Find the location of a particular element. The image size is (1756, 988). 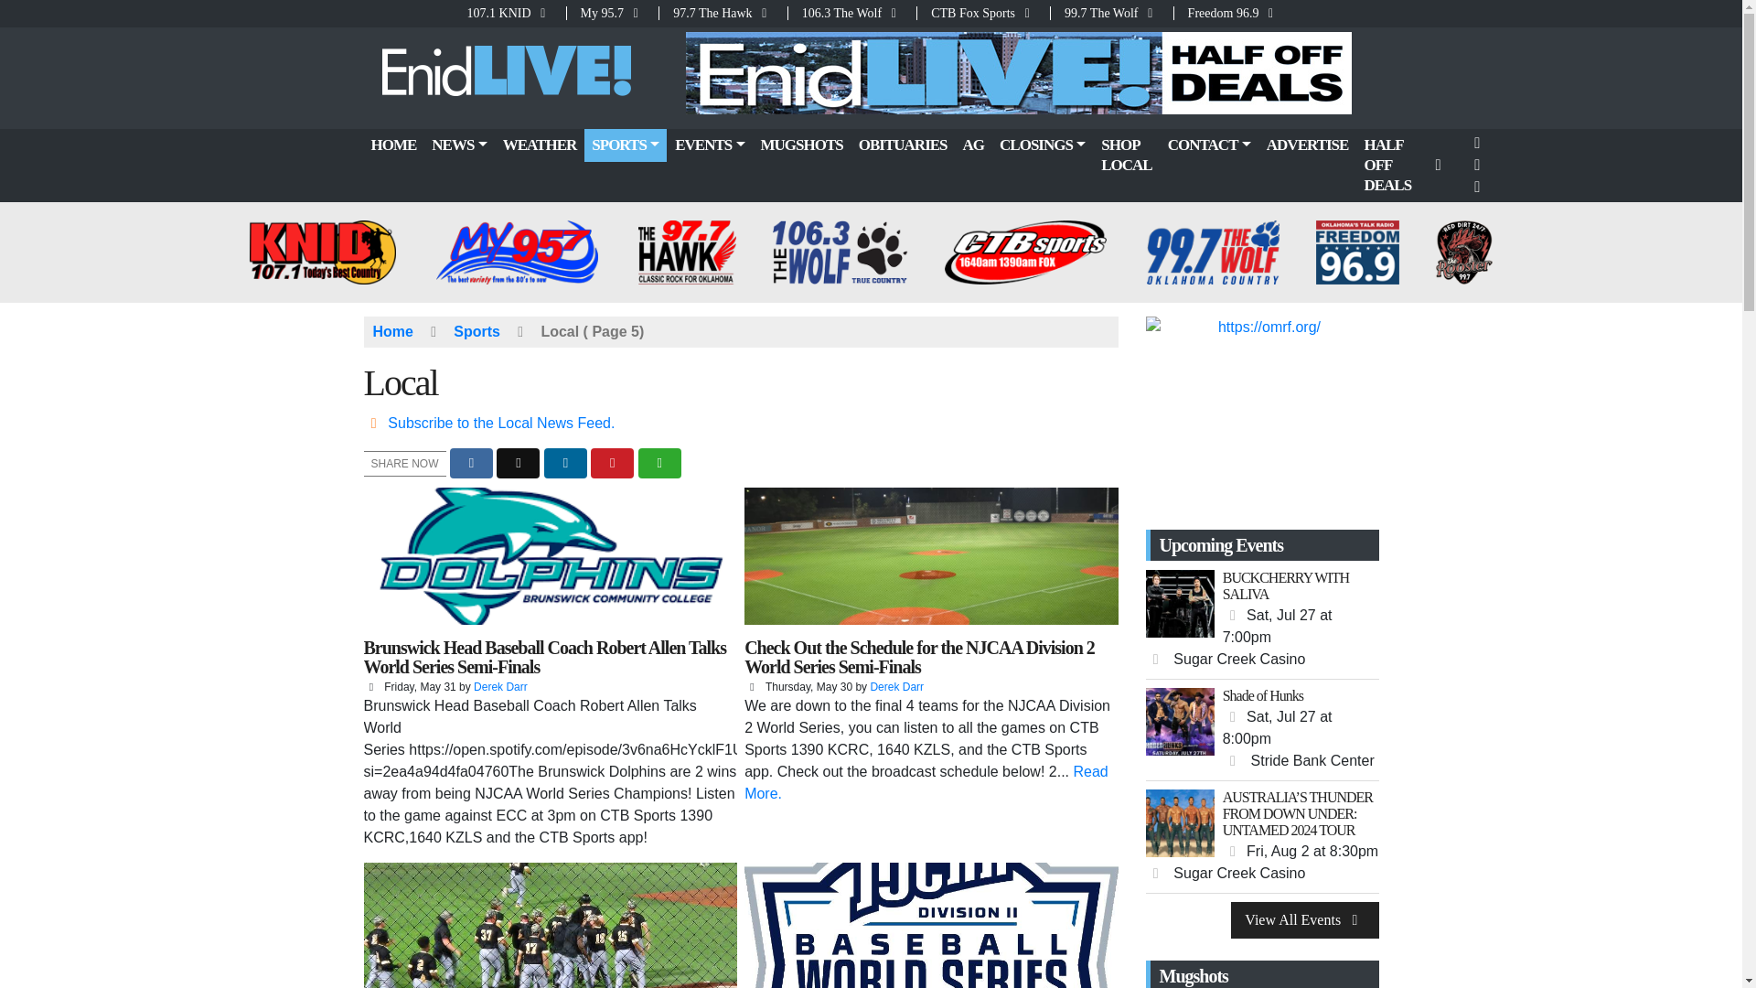

Follow us on X is located at coordinates (1478, 165).